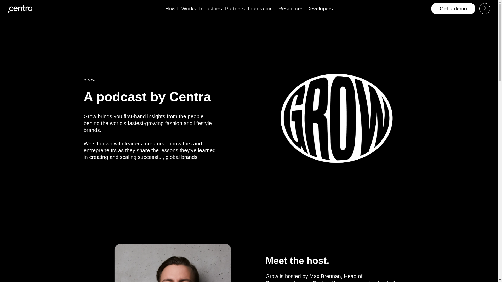  Describe the element at coordinates (261, 8) in the screenshot. I see `Integrations` at that location.